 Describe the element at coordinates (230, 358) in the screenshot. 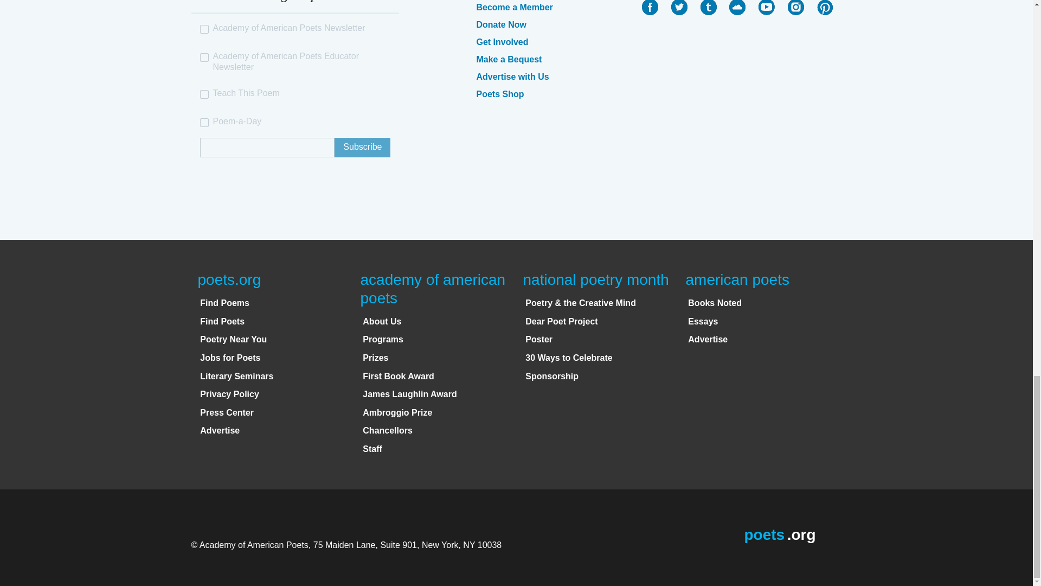

I see `Jobs for Poets` at that location.